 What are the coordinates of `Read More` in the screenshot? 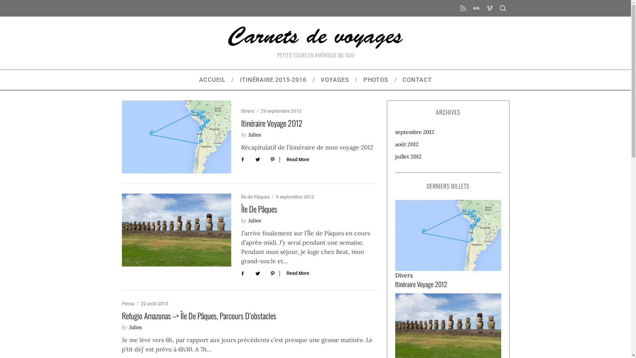 It's located at (294, 273).